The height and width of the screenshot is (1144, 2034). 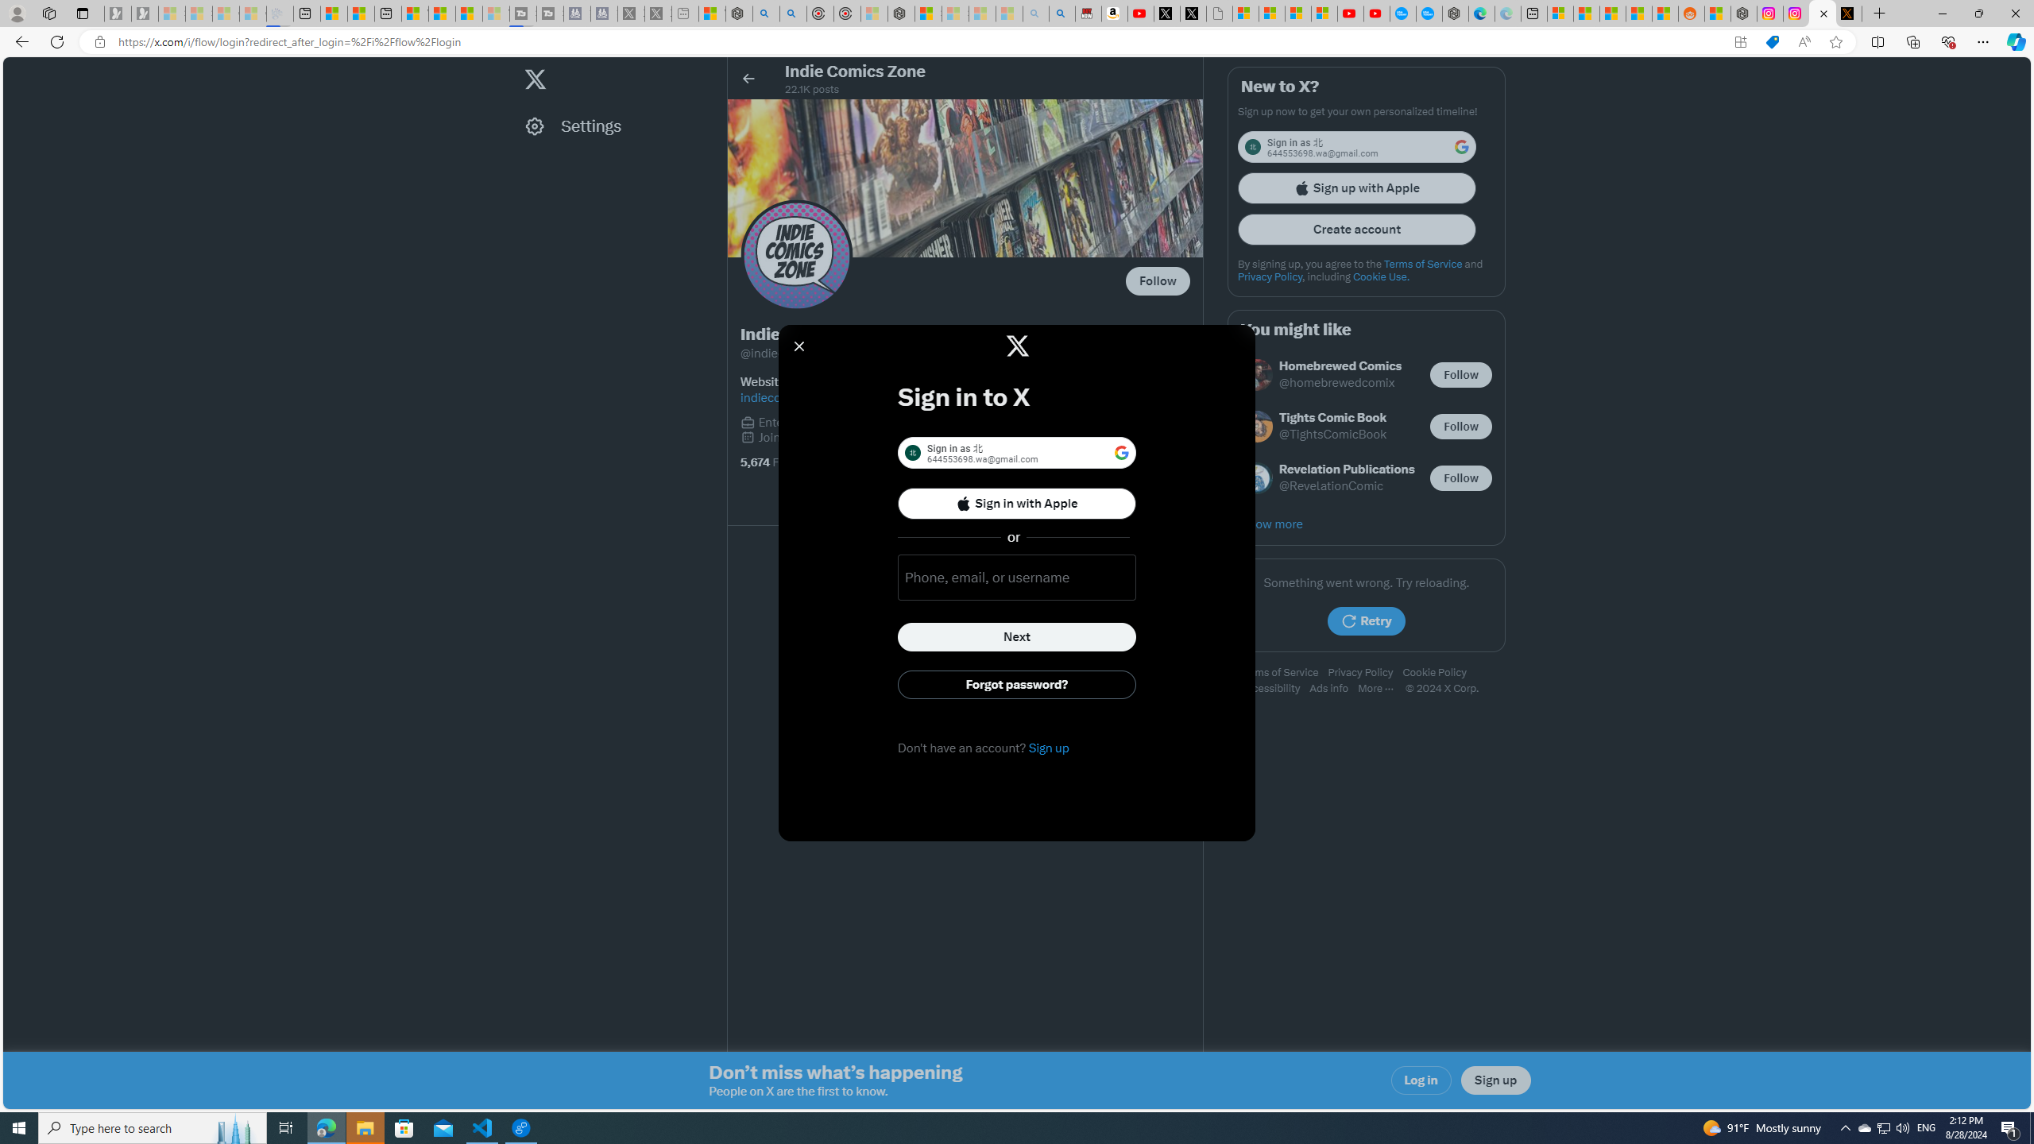 I want to click on Wildlife - MSN, so click(x=712, y=14).